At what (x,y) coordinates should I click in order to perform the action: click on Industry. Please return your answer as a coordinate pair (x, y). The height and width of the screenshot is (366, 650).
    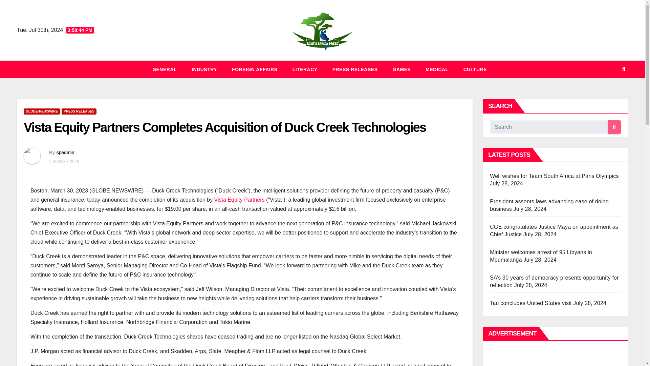
    Looking at the image, I should click on (204, 69).